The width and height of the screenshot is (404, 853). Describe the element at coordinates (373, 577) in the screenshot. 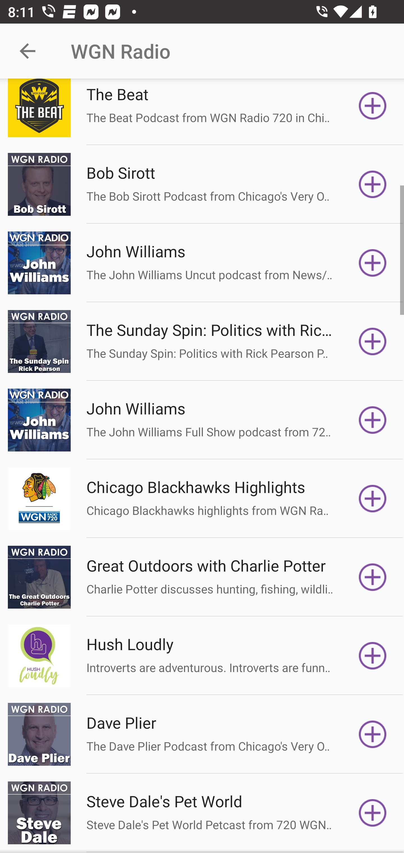

I see `Subscribe` at that location.